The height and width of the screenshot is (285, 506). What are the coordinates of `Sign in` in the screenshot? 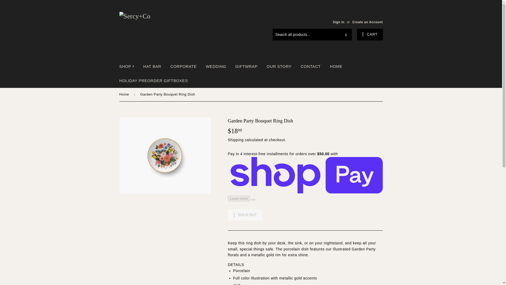 It's located at (339, 22).